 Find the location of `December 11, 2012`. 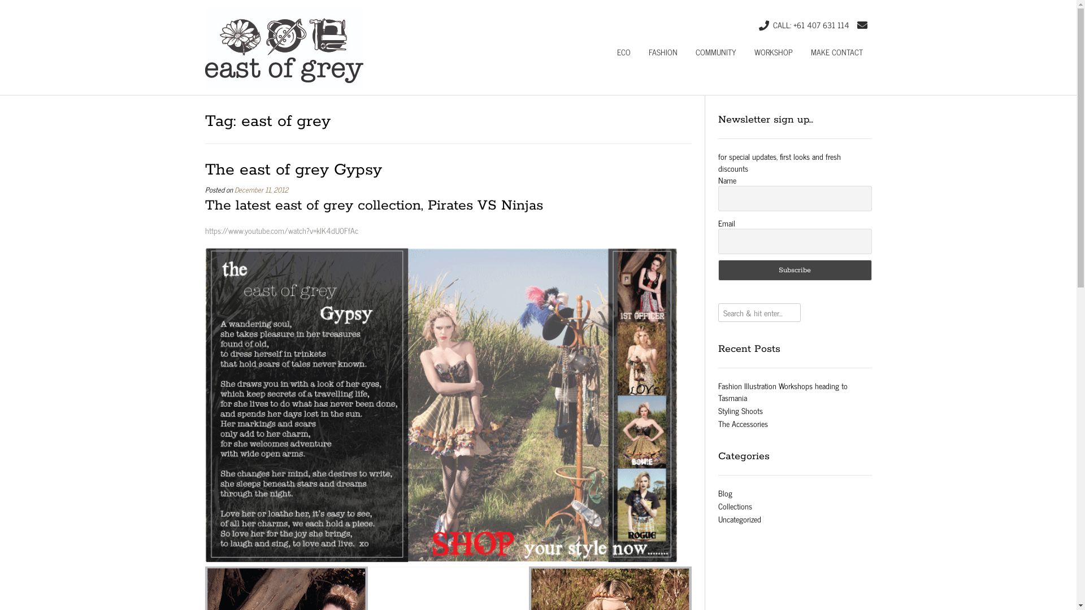

December 11, 2012 is located at coordinates (261, 190).